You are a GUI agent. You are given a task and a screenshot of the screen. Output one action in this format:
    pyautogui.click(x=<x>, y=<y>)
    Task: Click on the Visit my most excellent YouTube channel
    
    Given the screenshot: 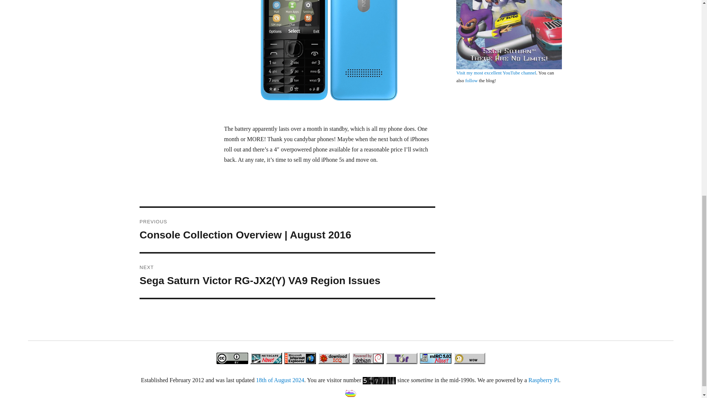 What is the action you would take?
    pyautogui.click(x=496, y=73)
    